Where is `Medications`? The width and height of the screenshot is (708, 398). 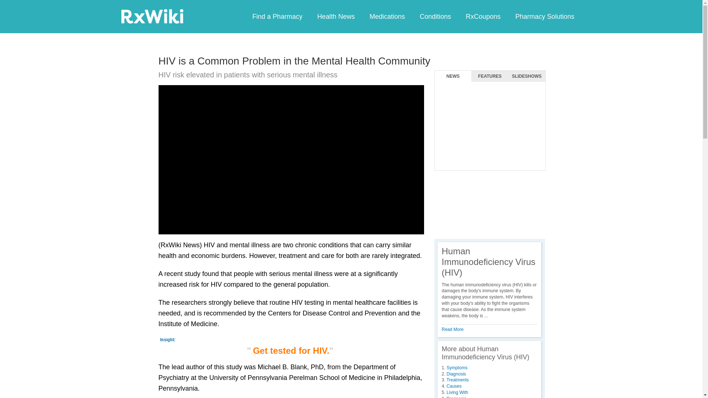
Medications is located at coordinates (387, 16).